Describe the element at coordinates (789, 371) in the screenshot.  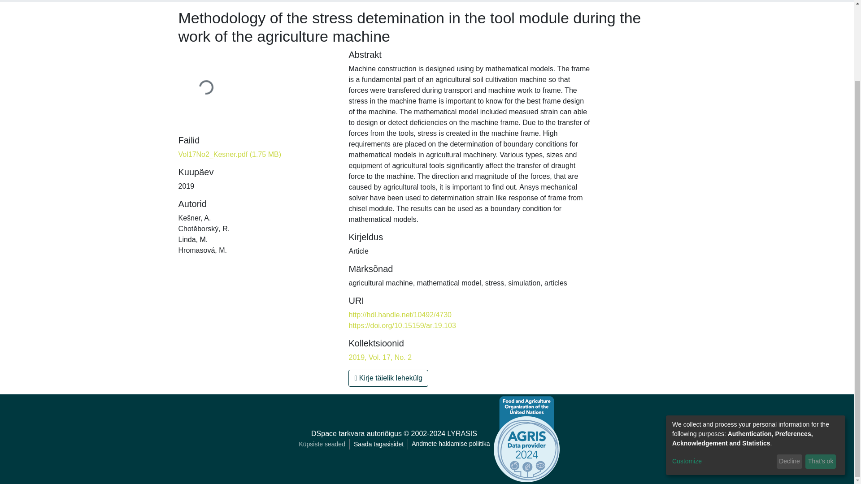
I see `Decline` at that location.